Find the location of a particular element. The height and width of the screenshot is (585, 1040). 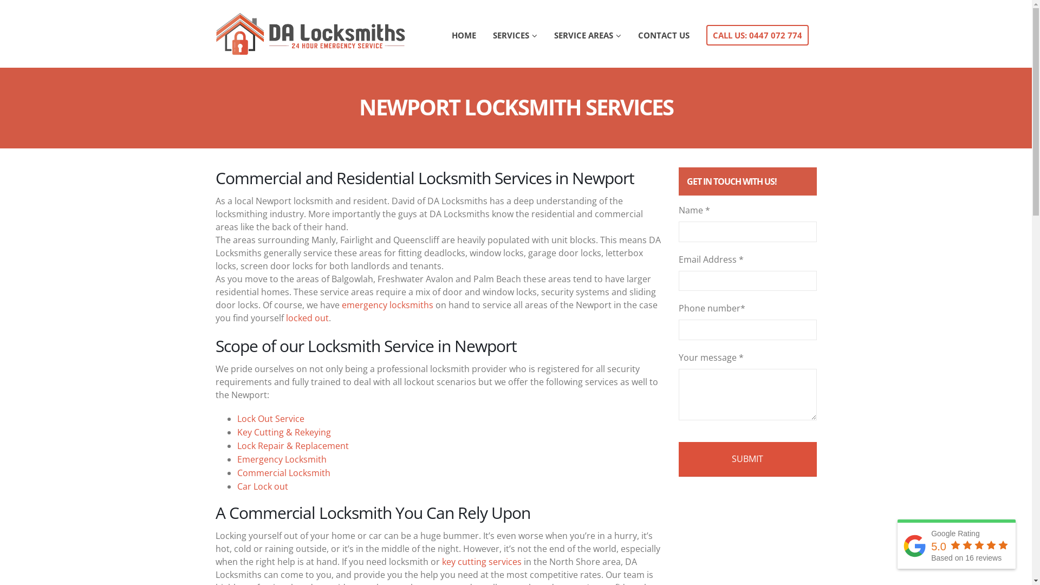

Commercial Locksmith is located at coordinates (284, 473).